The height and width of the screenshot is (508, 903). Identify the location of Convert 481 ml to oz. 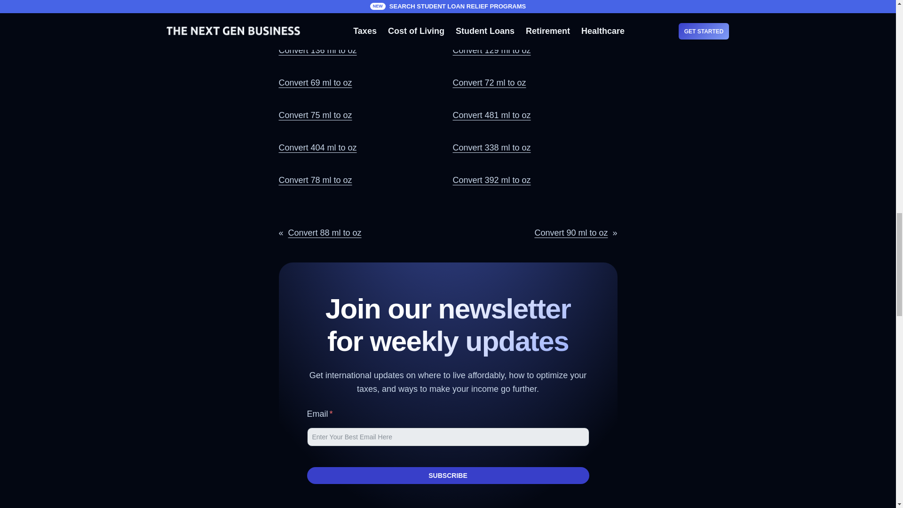
(491, 115).